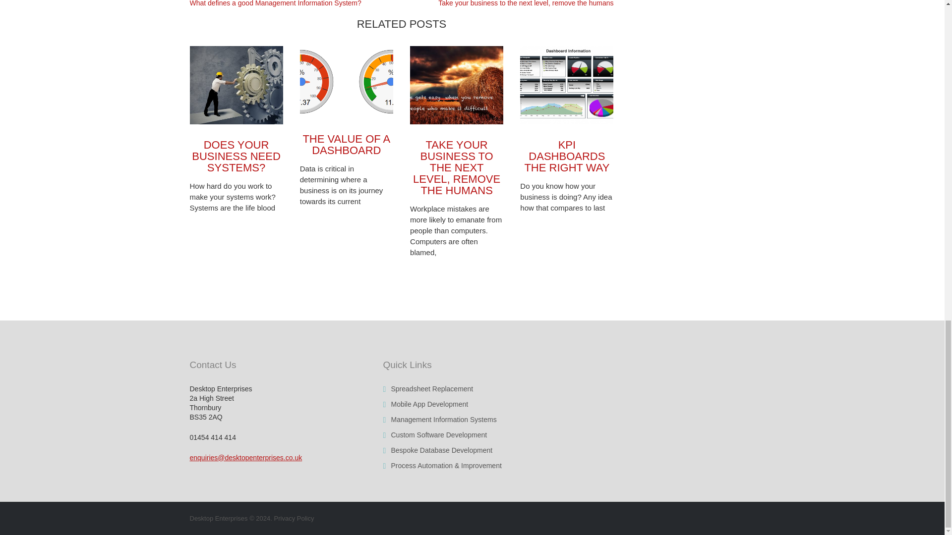 Image resolution: width=952 pixels, height=535 pixels. Describe the element at coordinates (275, 3) in the screenshot. I see `What defines a good Management Information System?` at that location.